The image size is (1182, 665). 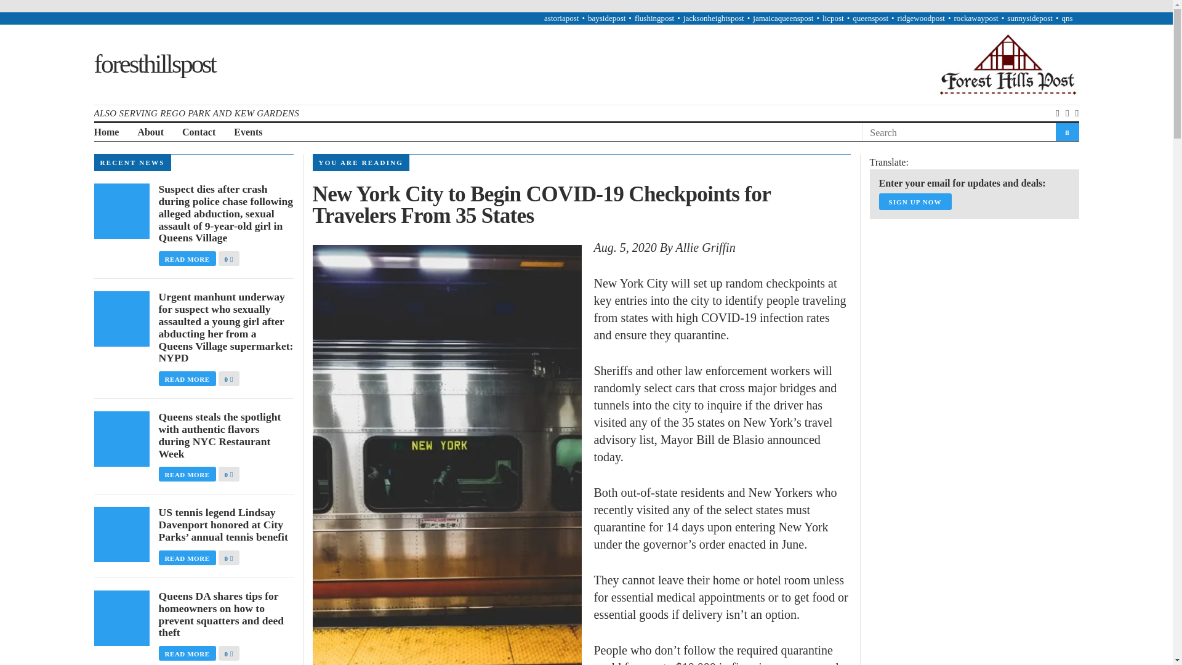 I want to click on About, so click(x=150, y=132).